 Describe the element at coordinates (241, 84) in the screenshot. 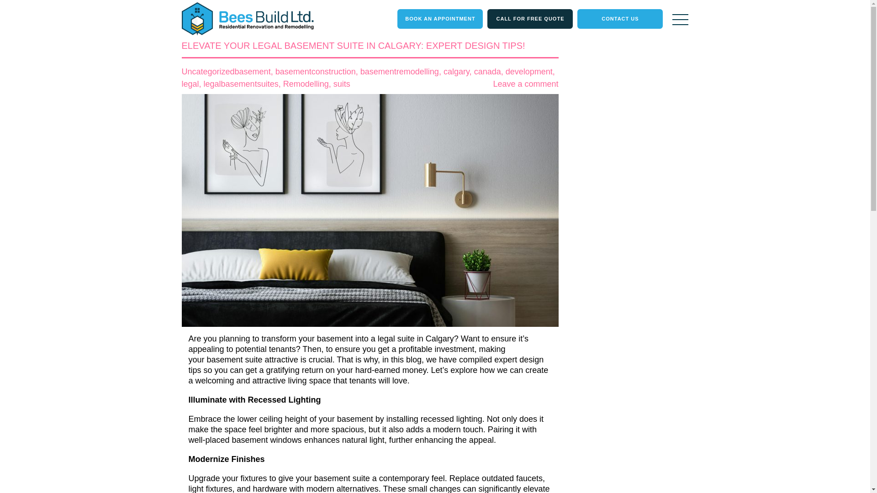

I see `legalbasementsuites` at that location.